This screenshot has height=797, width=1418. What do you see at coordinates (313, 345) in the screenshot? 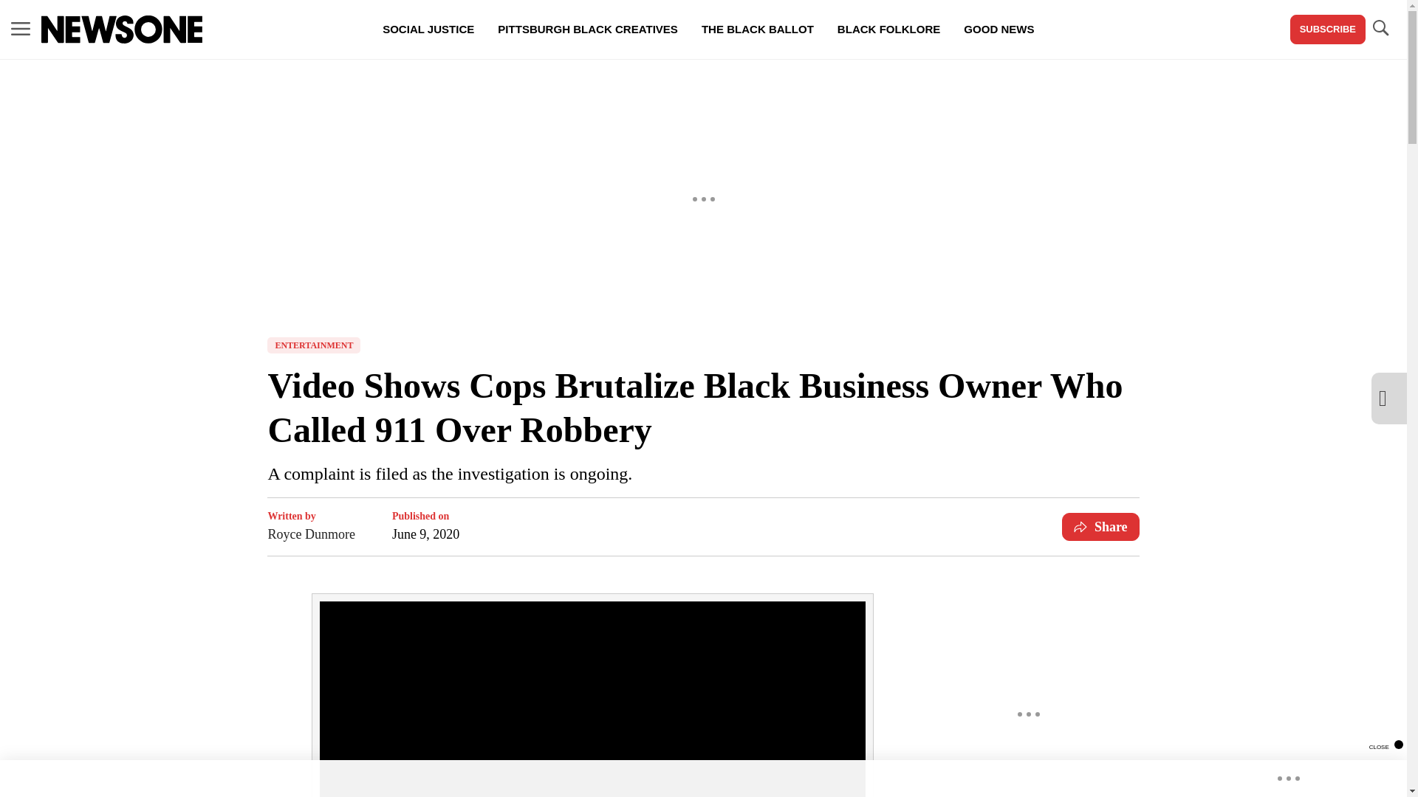
I see `ENTERTAINMENT` at bounding box center [313, 345].